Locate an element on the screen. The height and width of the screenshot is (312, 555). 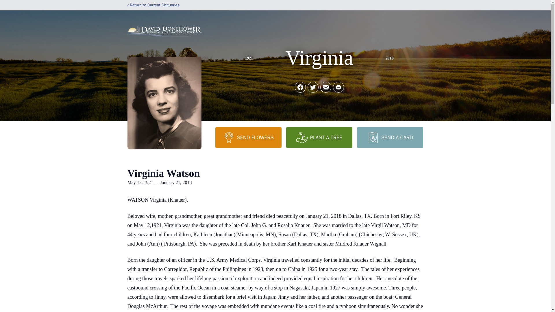
SEND FLOWERS is located at coordinates (248, 137).